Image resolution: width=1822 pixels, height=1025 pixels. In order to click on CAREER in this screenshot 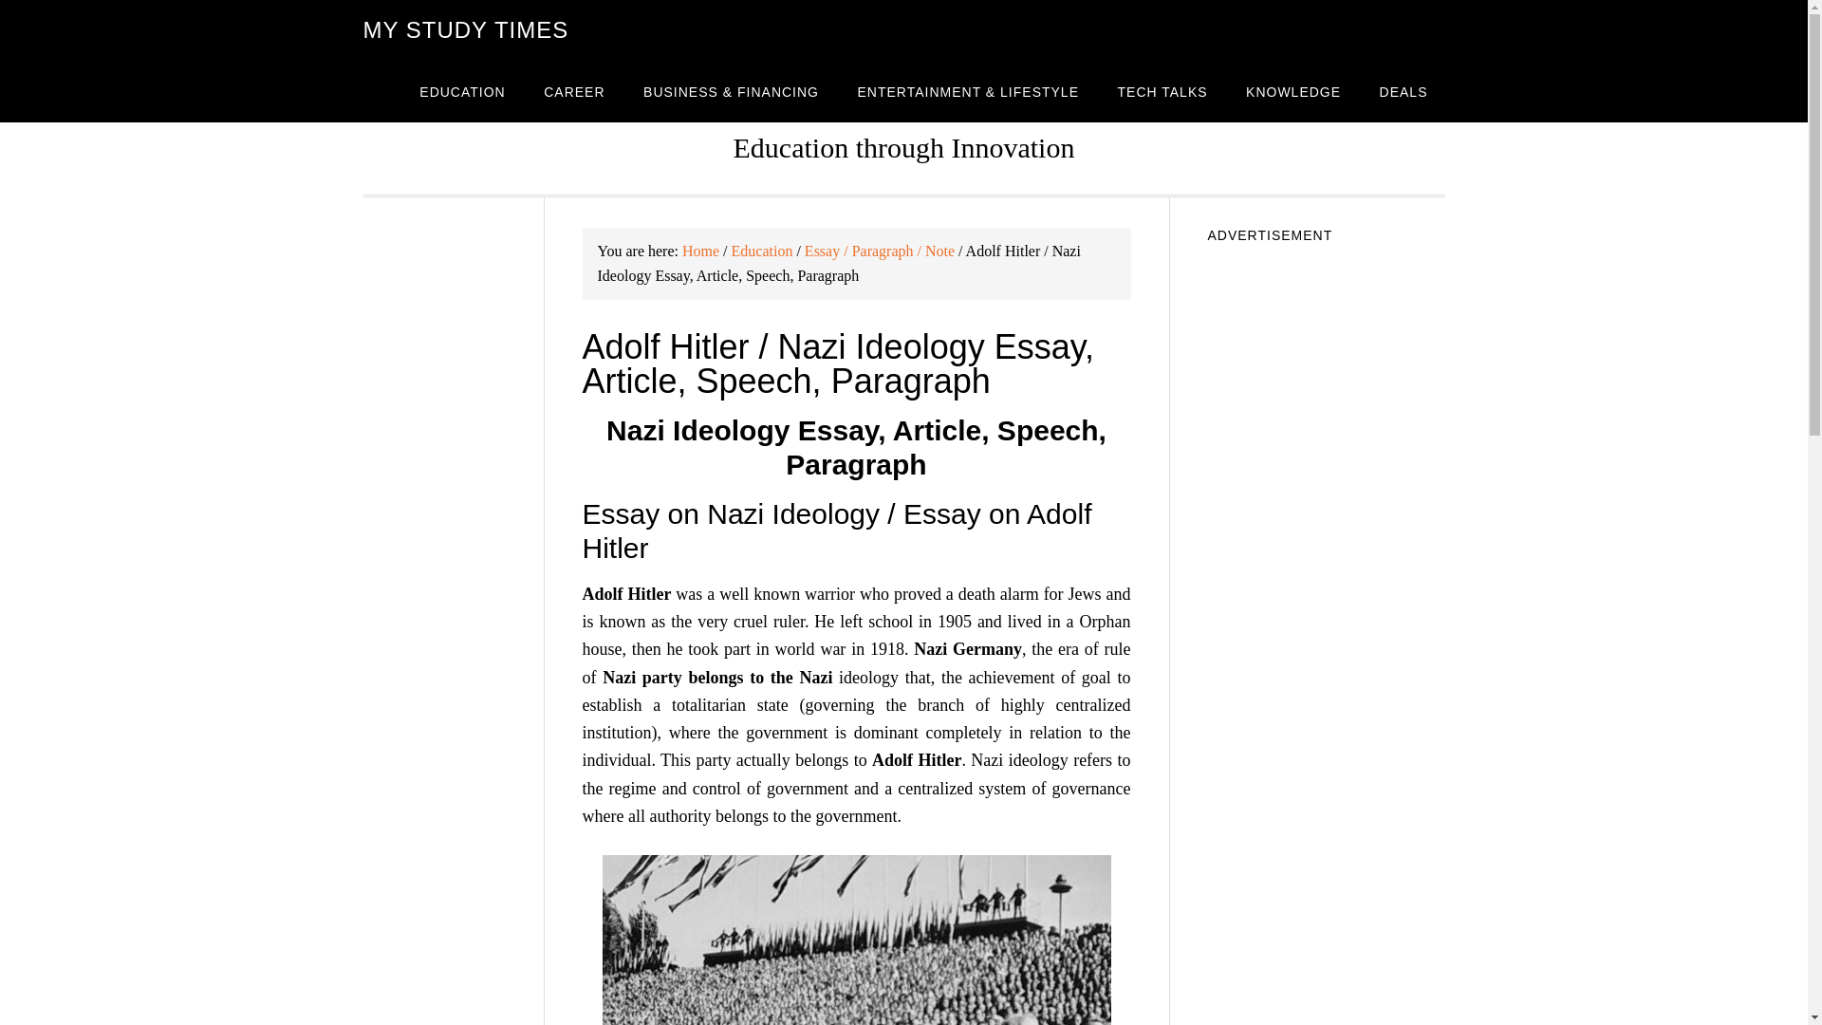, I will do `click(573, 91)`.